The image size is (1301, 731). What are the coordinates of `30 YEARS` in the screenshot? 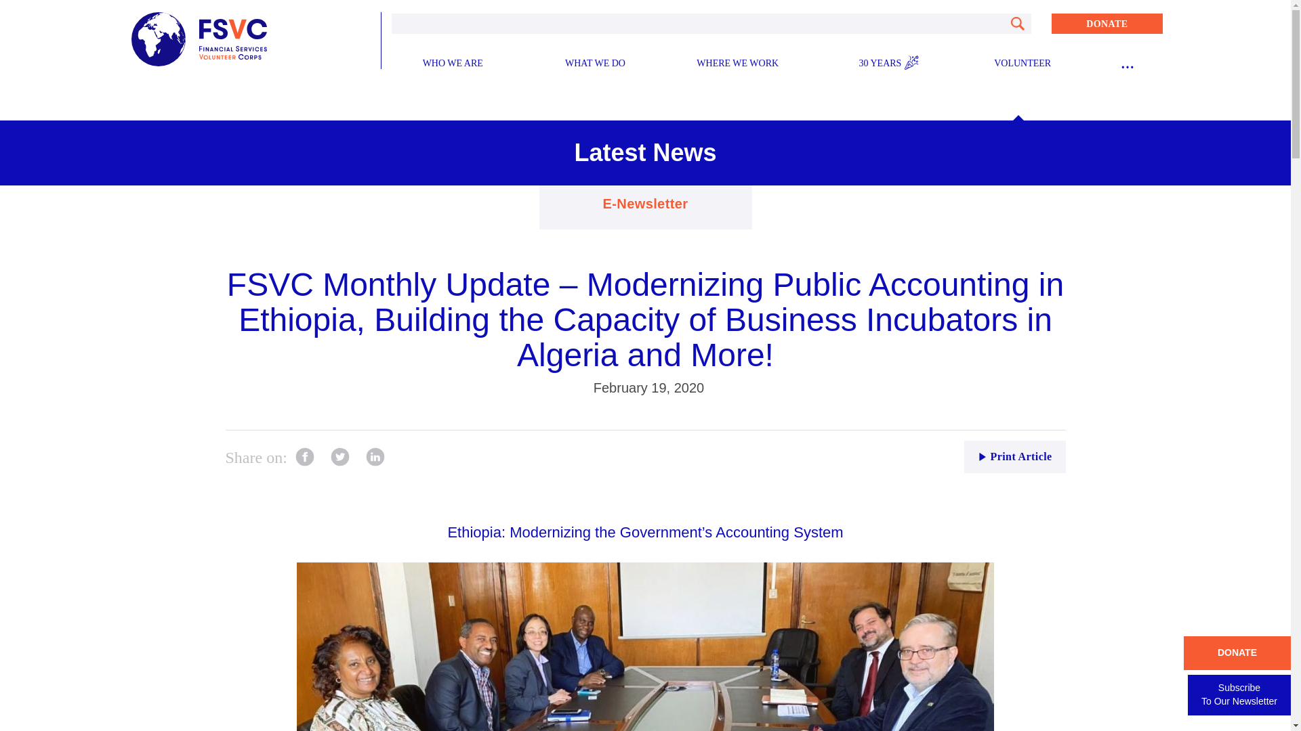 It's located at (880, 64).